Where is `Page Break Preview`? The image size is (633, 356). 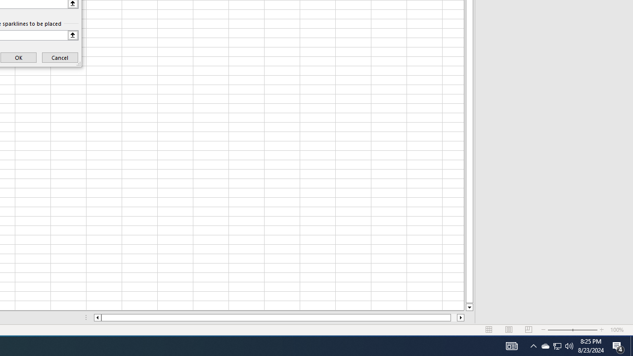 Page Break Preview is located at coordinates (529, 330).